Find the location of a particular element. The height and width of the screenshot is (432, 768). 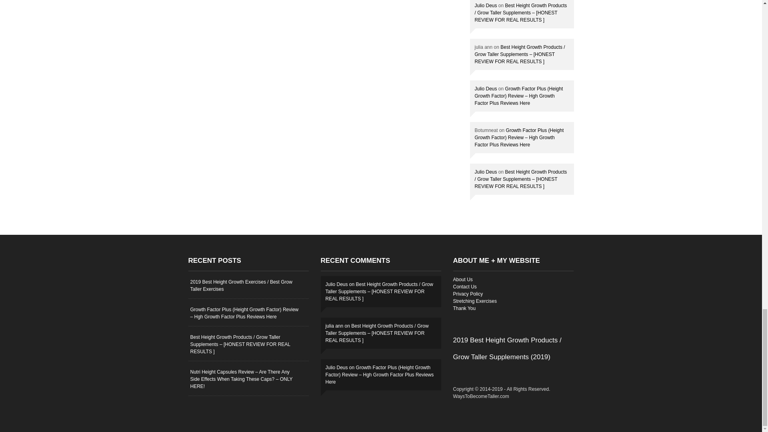

Julio Deus is located at coordinates (486, 5).